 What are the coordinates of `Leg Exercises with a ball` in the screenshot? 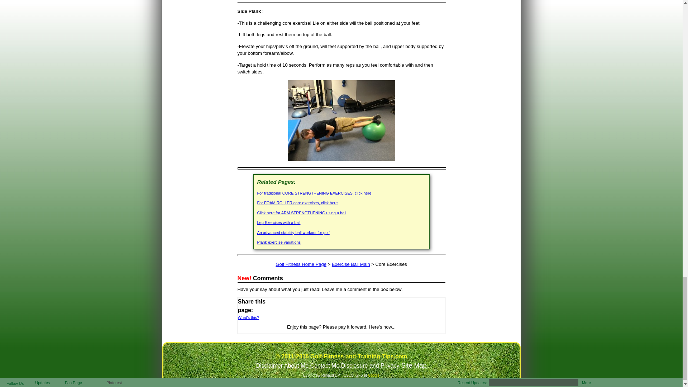 It's located at (278, 222).